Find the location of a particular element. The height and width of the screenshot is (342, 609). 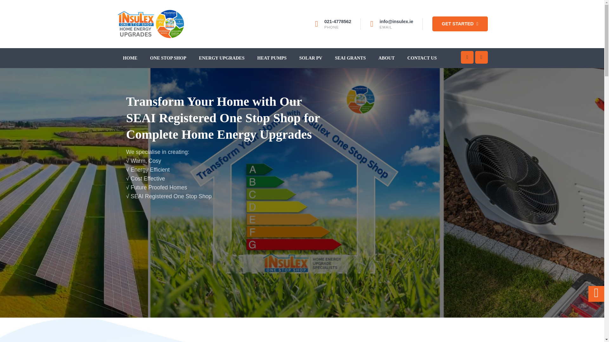

ABOUT is located at coordinates (386, 58).